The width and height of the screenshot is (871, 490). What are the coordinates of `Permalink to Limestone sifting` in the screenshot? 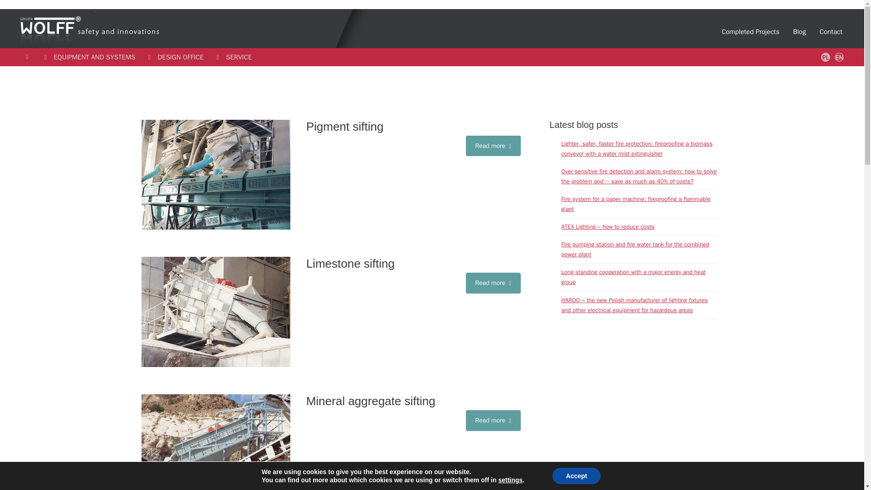 It's located at (215, 311).